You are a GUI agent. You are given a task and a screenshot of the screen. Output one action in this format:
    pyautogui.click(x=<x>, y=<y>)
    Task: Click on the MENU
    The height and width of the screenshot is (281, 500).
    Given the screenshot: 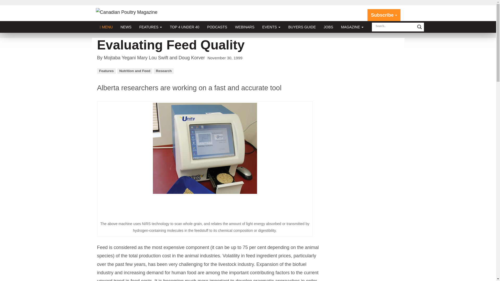 What is the action you would take?
    pyautogui.click(x=106, y=27)
    